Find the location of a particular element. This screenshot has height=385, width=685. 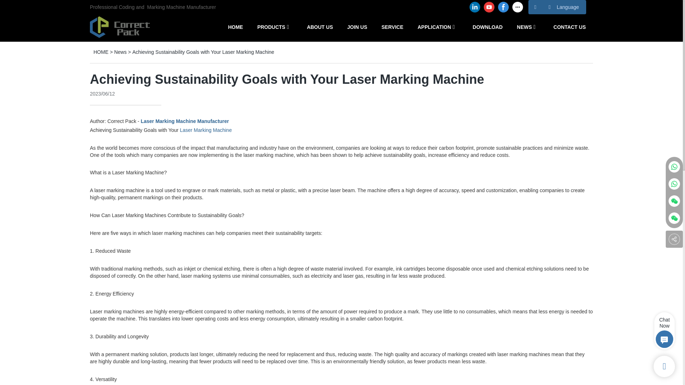

ABOUT US is located at coordinates (320, 27).